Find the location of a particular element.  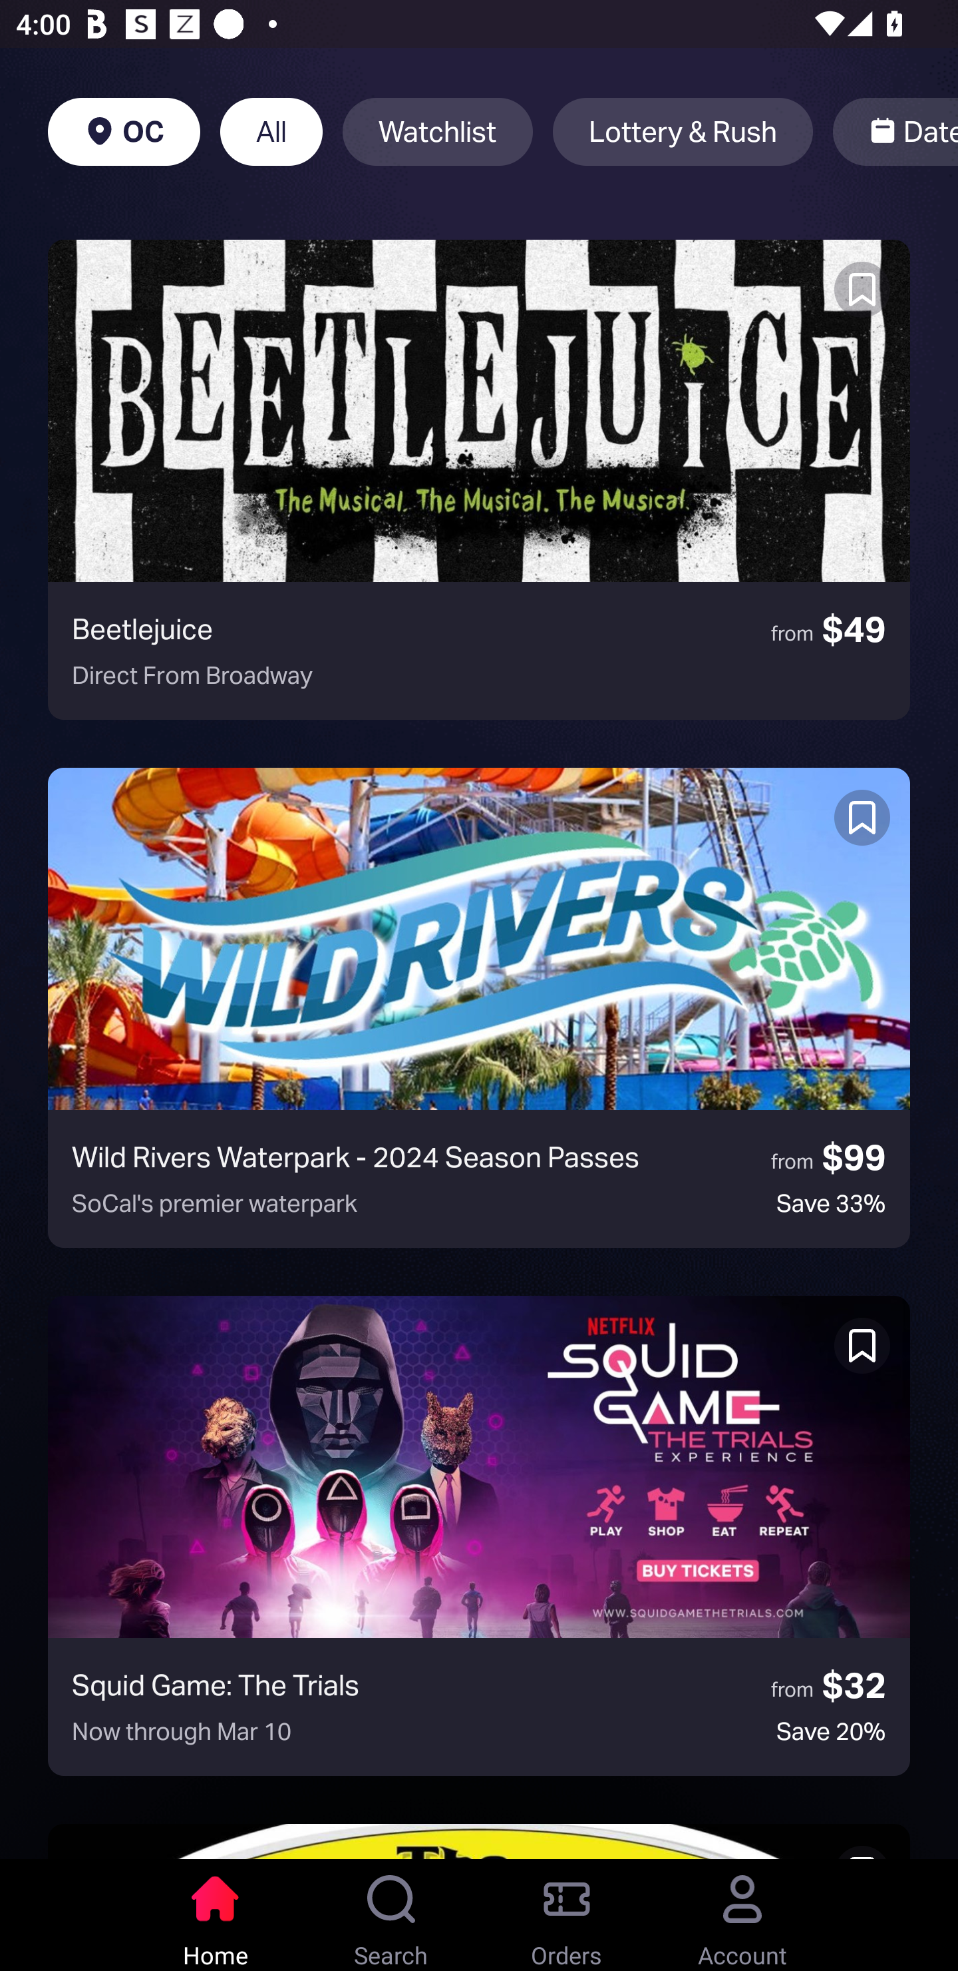

OC is located at coordinates (124, 132).